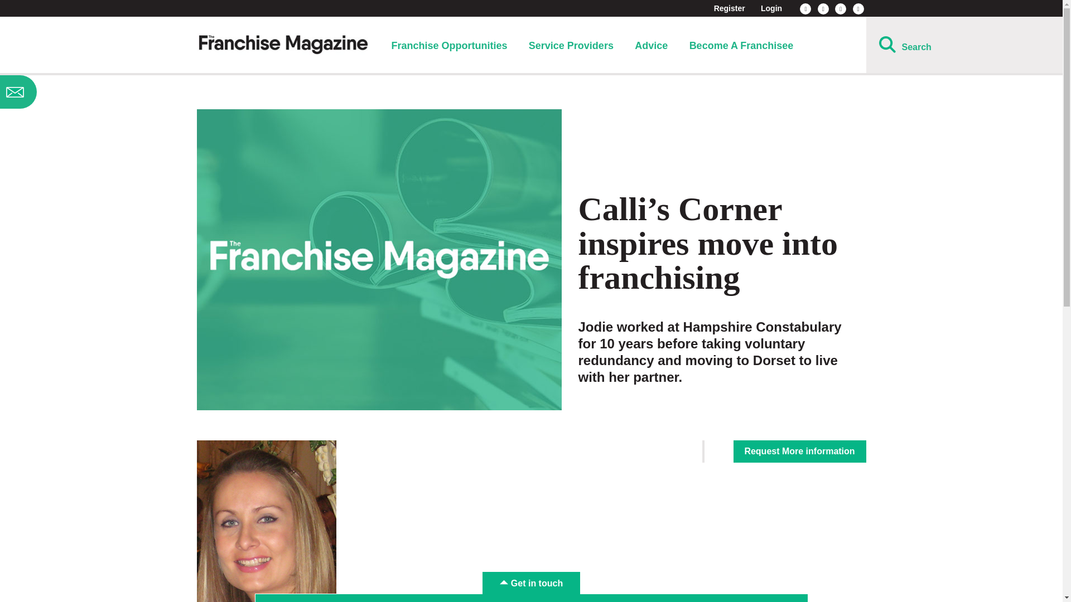 Image resolution: width=1071 pixels, height=602 pixels. Describe the element at coordinates (448, 46) in the screenshot. I see `Franchise Opportunities` at that location.